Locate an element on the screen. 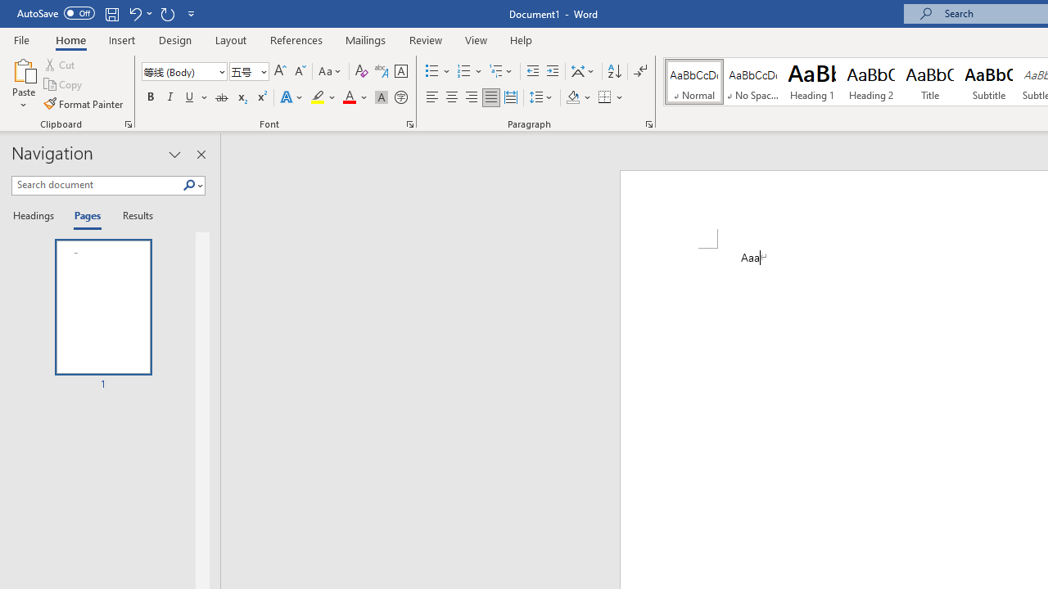 This screenshot has height=589, width=1048. Format Painter is located at coordinates (84, 103).